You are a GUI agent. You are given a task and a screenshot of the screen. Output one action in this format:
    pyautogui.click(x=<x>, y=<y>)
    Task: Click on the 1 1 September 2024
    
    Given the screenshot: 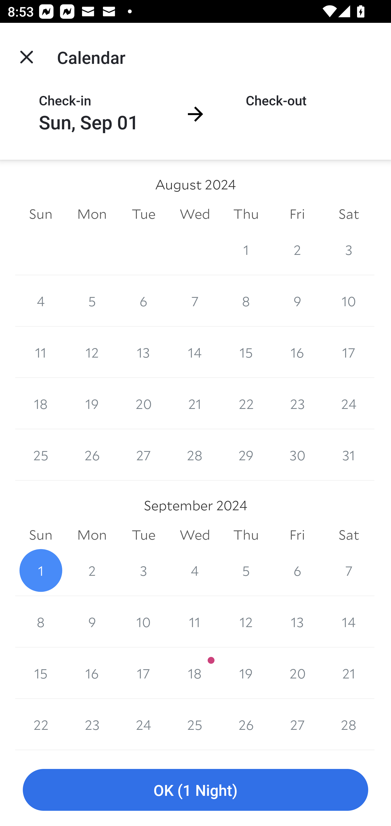 What is the action you would take?
    pyautogui.click(x=41, y=571)
    